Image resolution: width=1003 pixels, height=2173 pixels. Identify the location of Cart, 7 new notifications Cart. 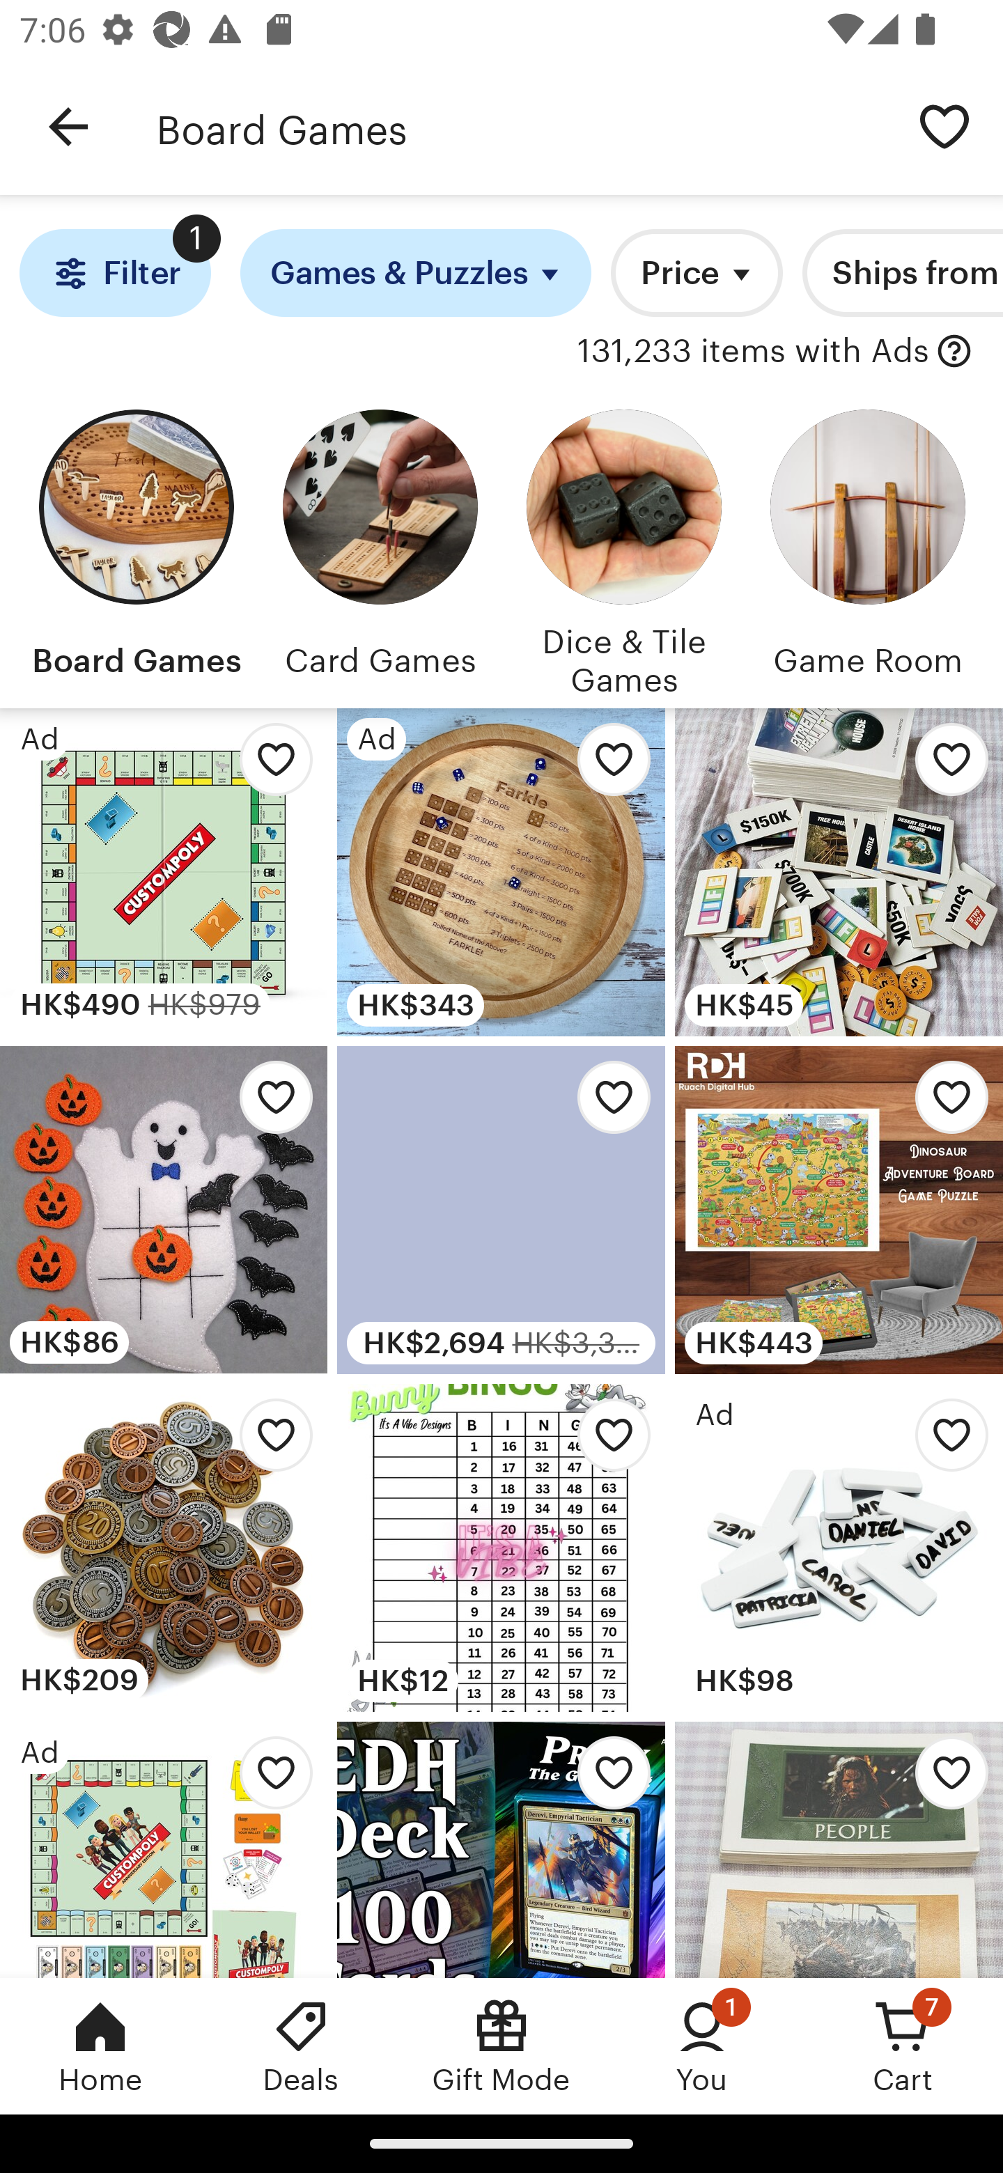
(903, 2046).